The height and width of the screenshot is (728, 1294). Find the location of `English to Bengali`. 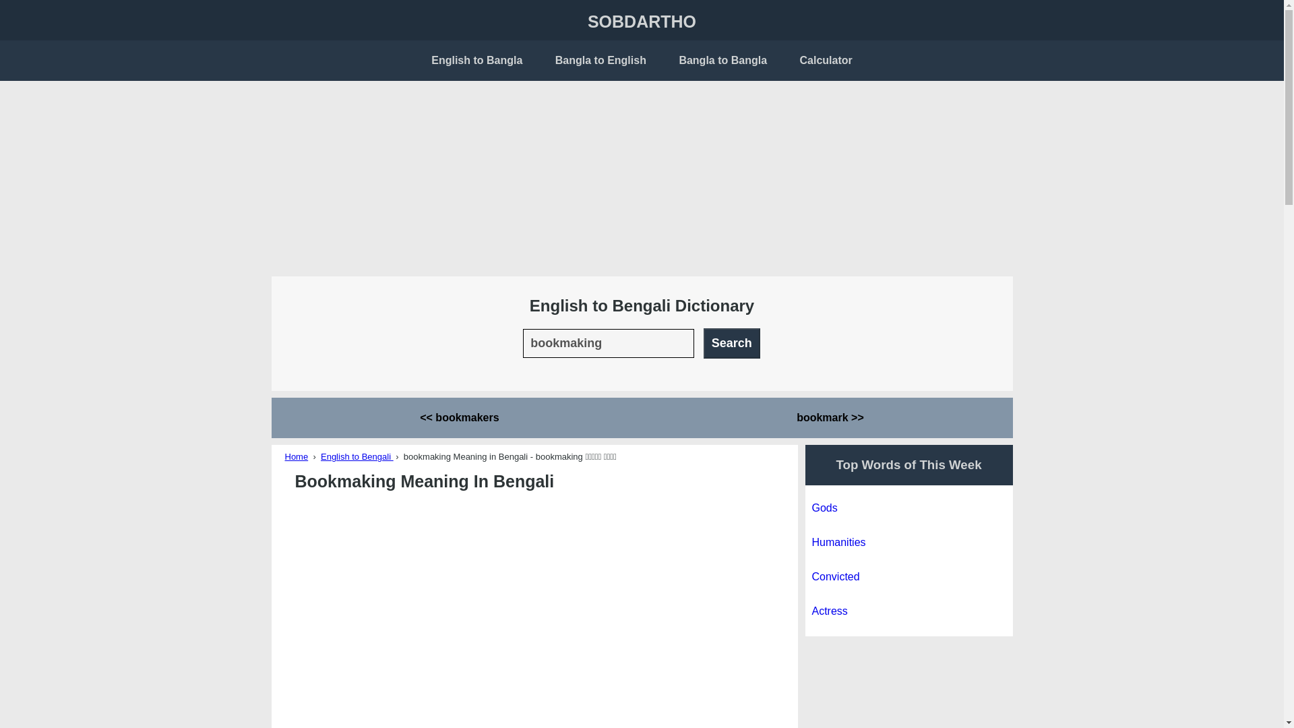

English to Bengali is located at coordinates (357, 456).